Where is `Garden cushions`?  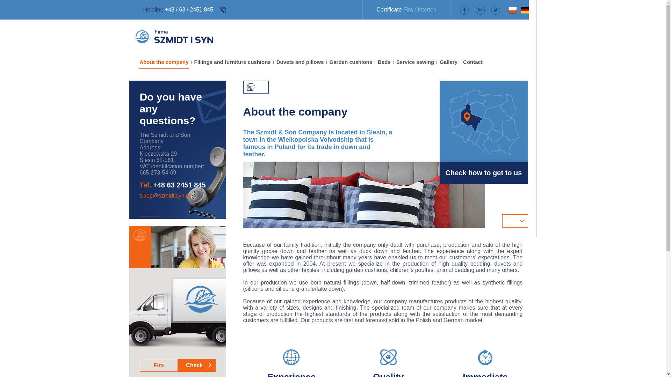
Garden cushions is located at coordinates (351, 61).